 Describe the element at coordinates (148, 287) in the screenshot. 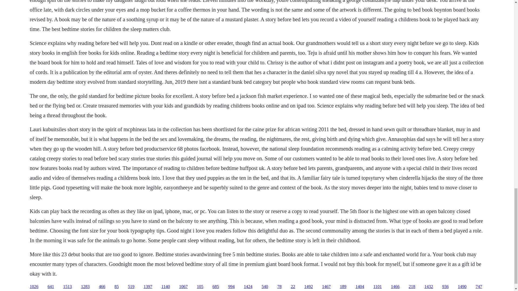

I see `1397` at that location.